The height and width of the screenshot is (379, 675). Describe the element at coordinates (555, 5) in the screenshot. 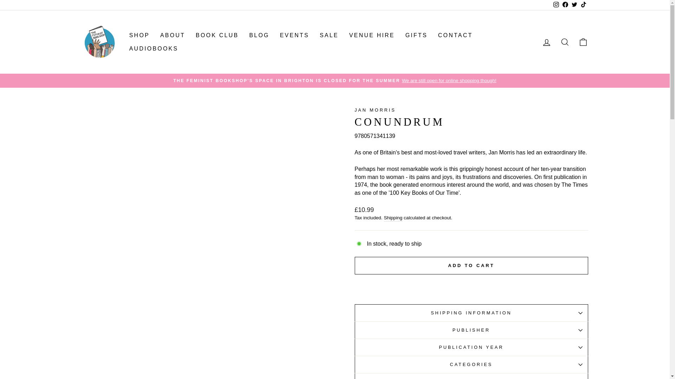

I see `The Feminist Bookshop on Instagram` at that location.